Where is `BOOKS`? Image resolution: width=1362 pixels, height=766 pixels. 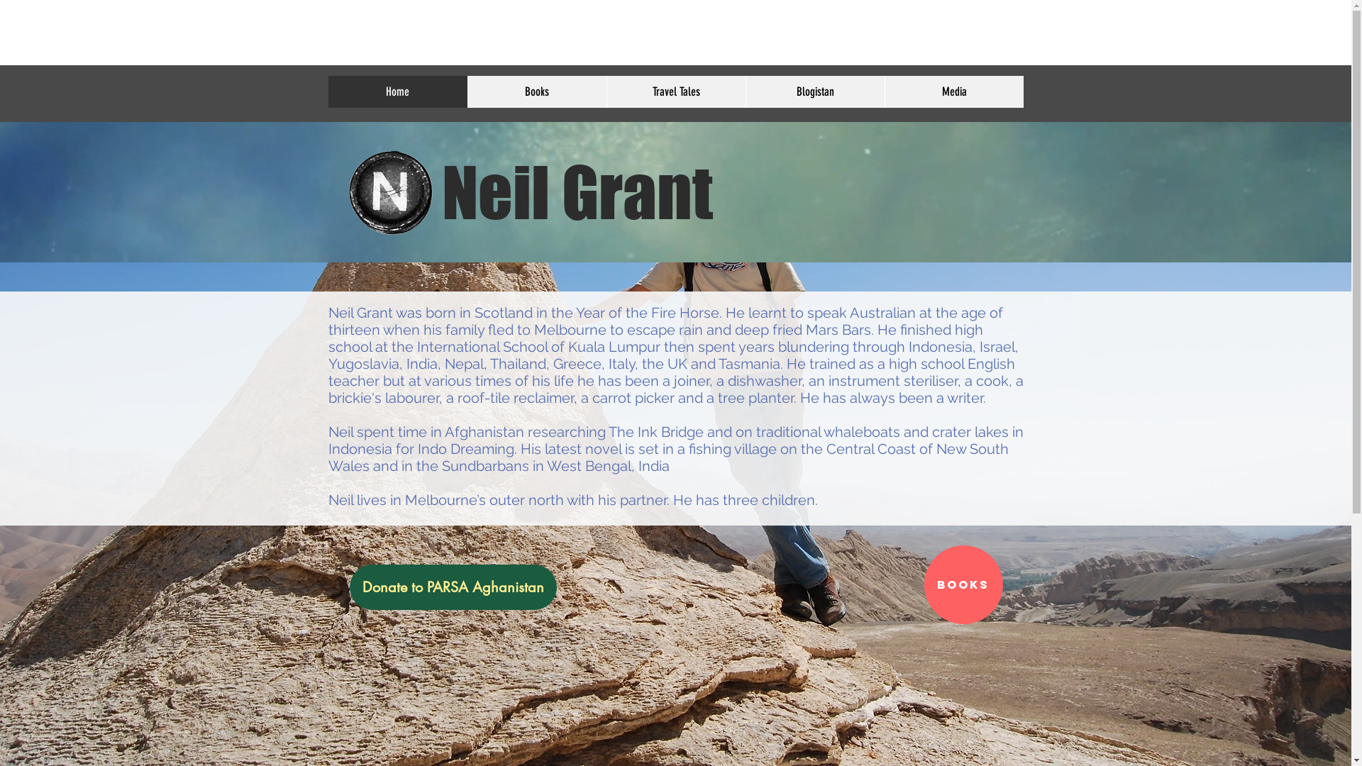
BOOKS is located at coordinates (963, 584).